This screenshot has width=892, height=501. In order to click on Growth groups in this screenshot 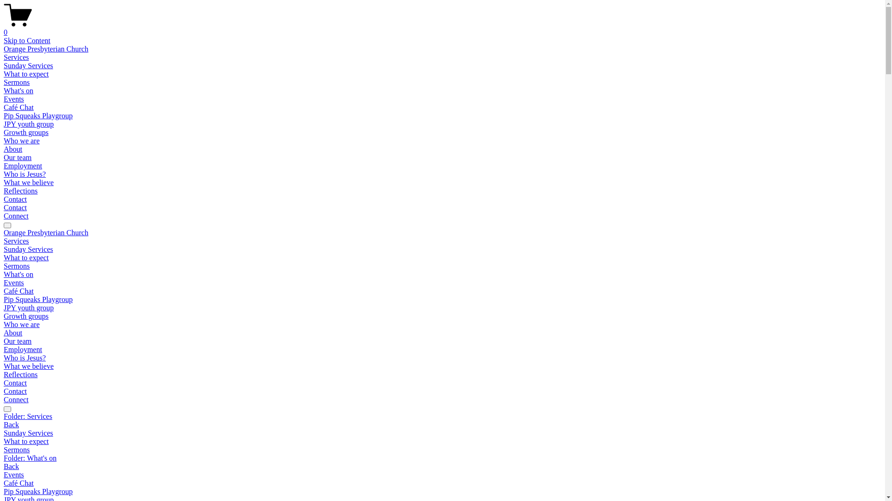, I will do `click(26, 133)`.